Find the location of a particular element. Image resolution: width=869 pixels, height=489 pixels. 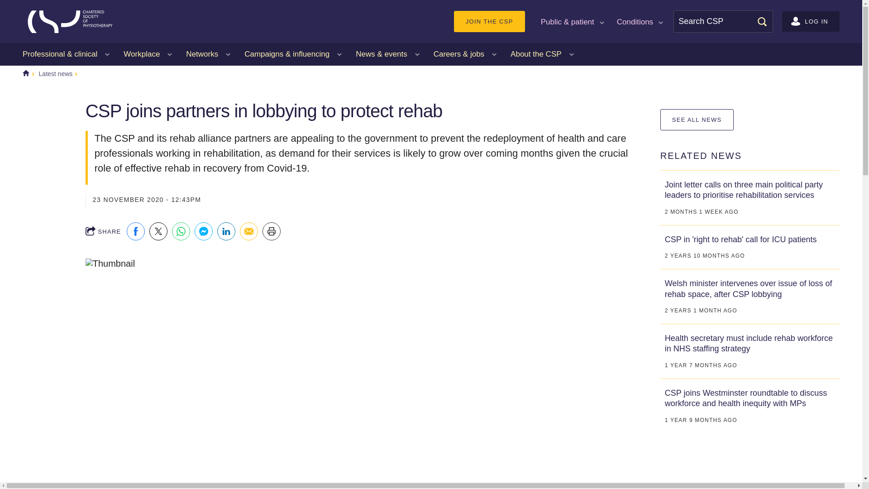

Enter the terms you wish to search for. is located at coordinates (723, 21).